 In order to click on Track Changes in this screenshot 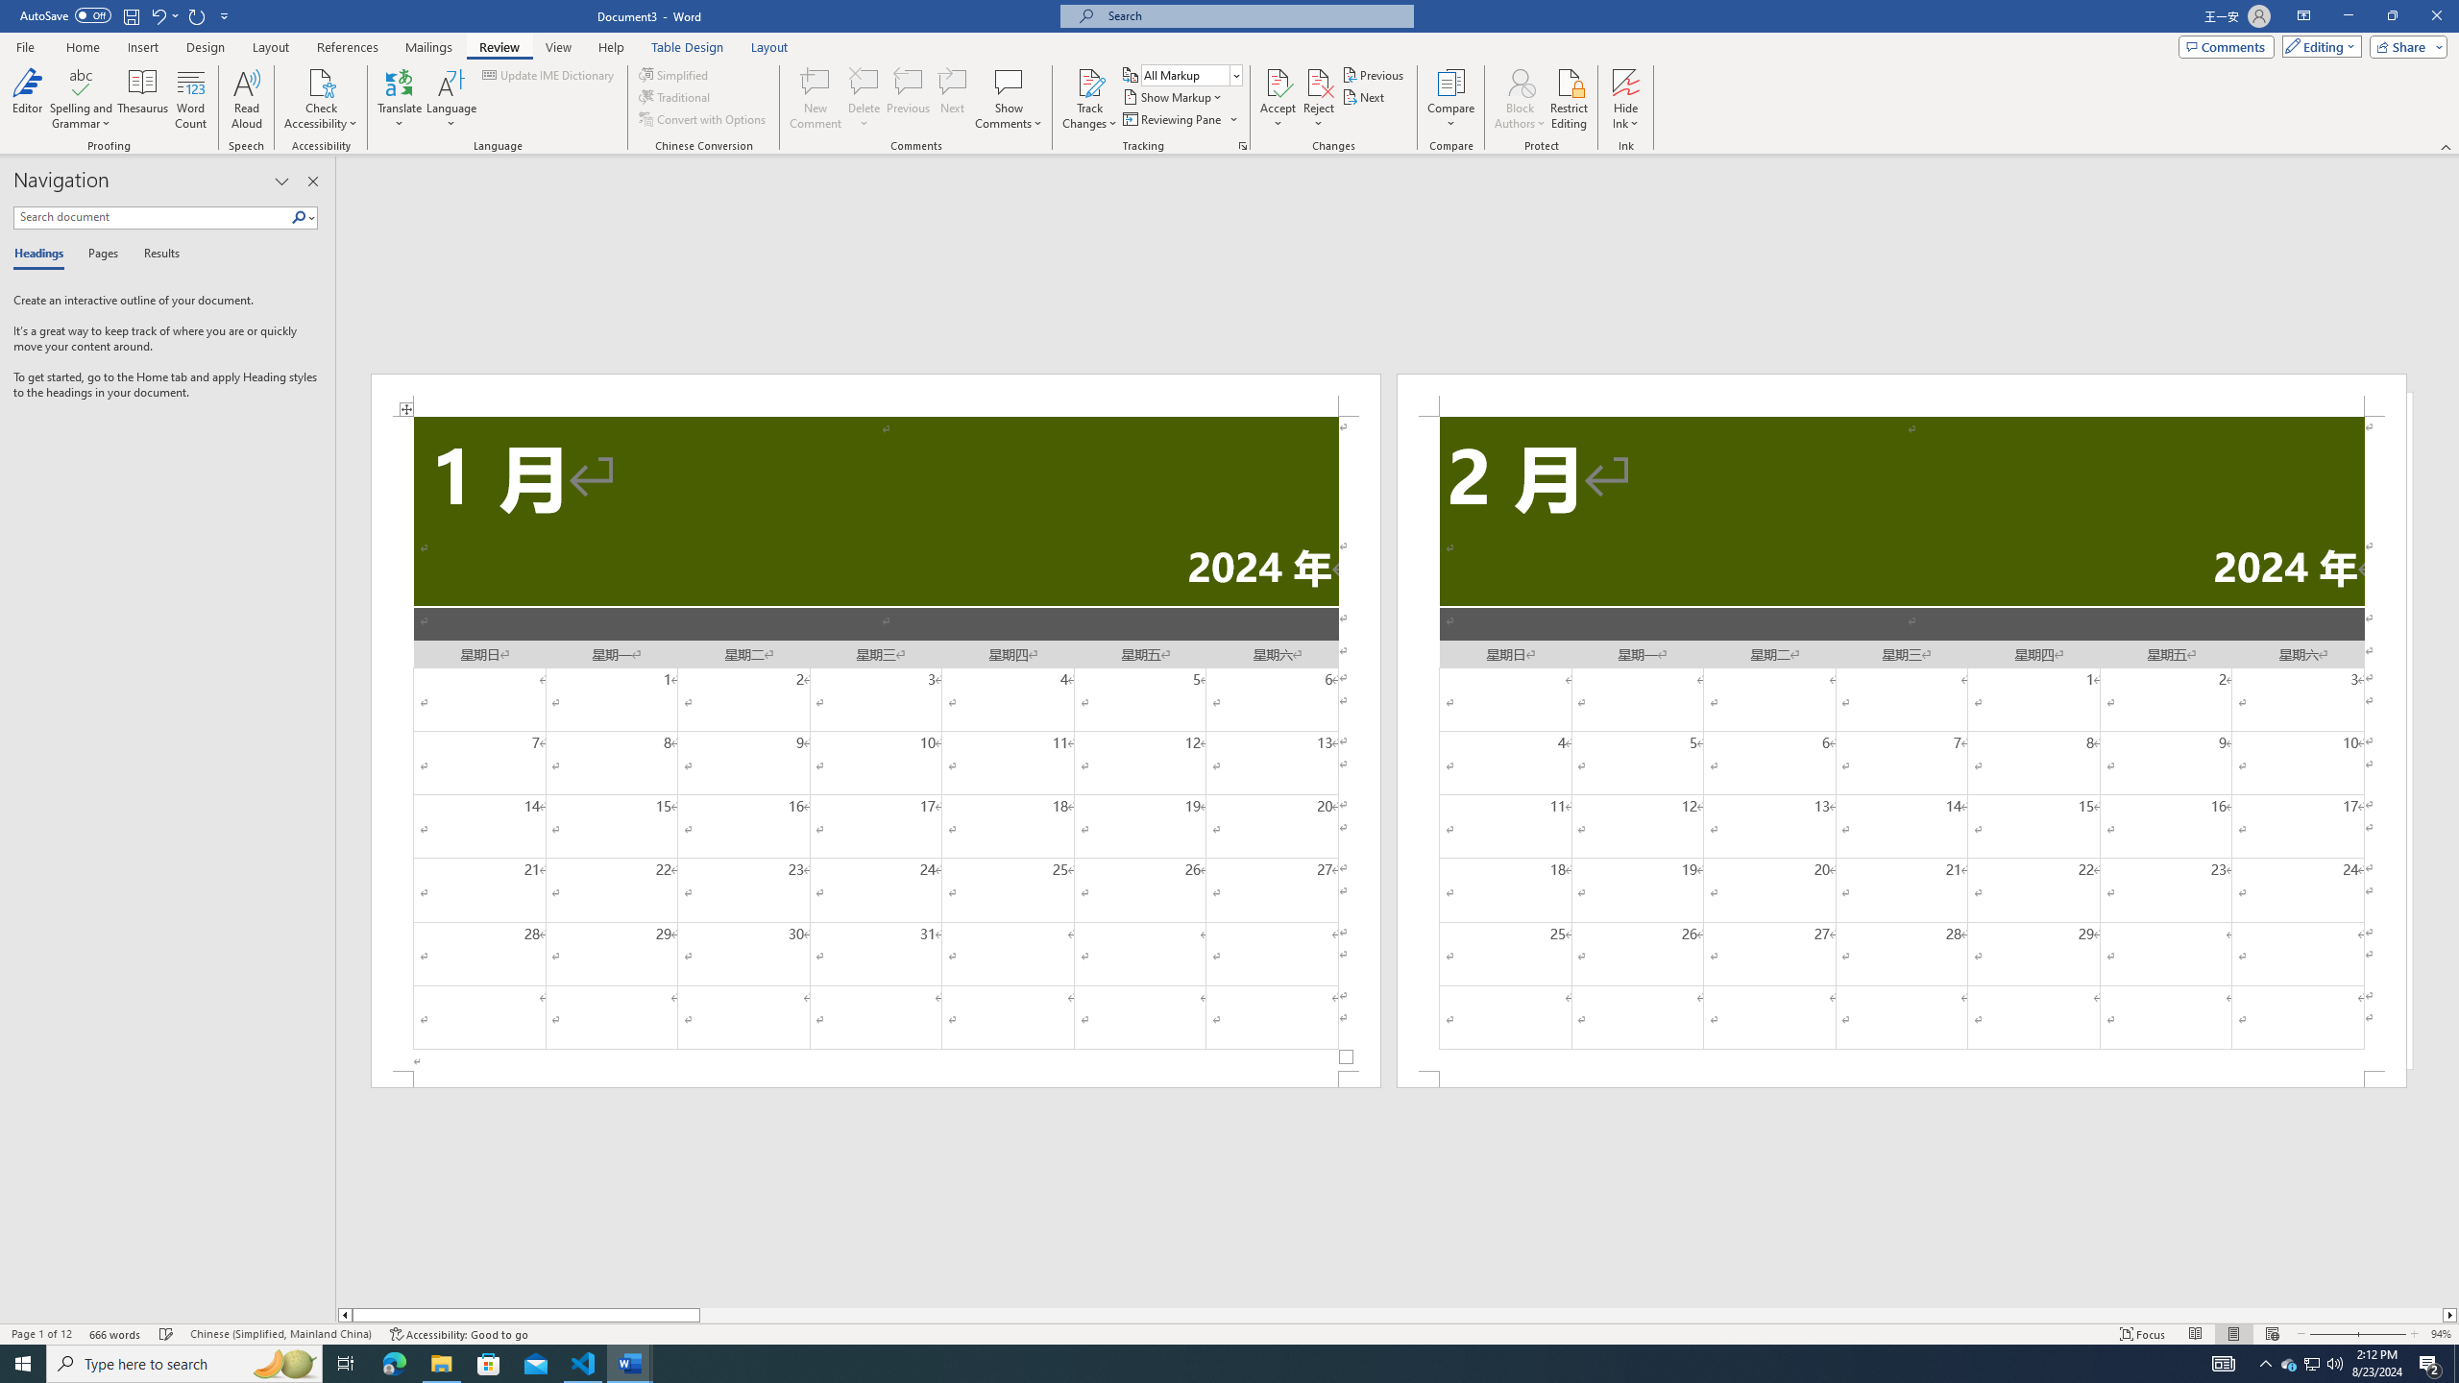, I will do `click(1089, 82)`.